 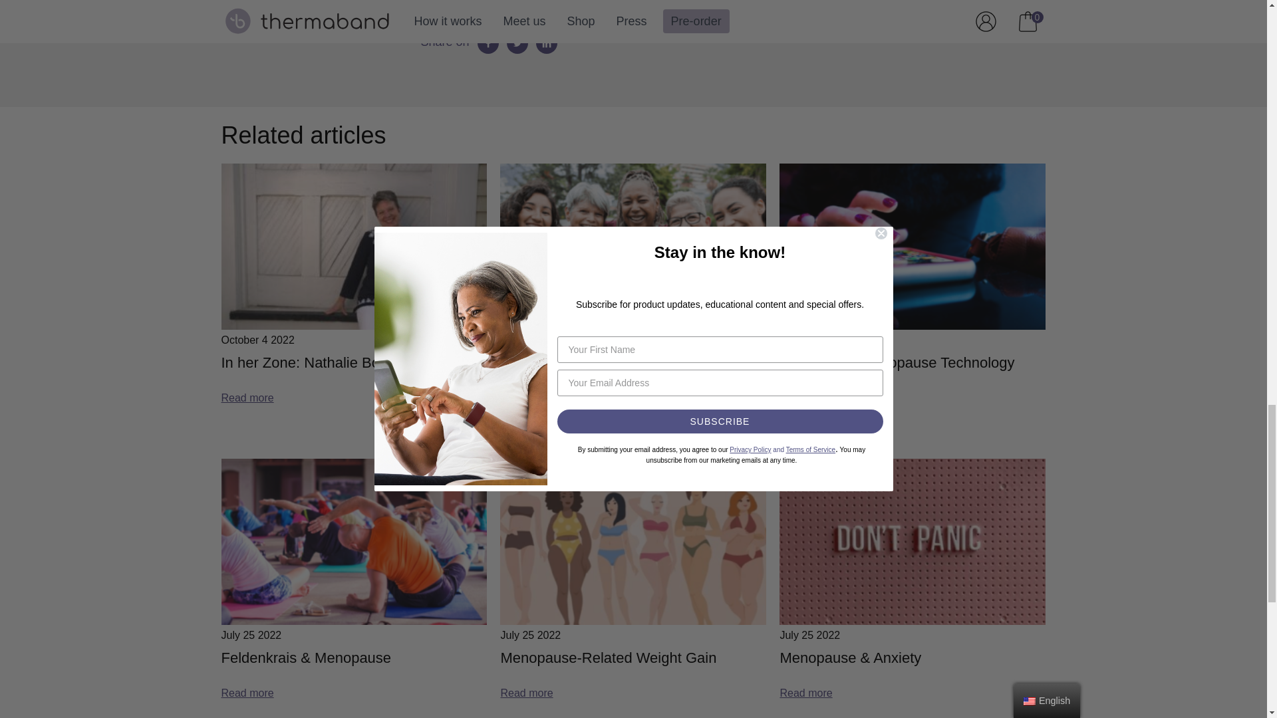 I want to click on Read more, so click(x=527, y=421).